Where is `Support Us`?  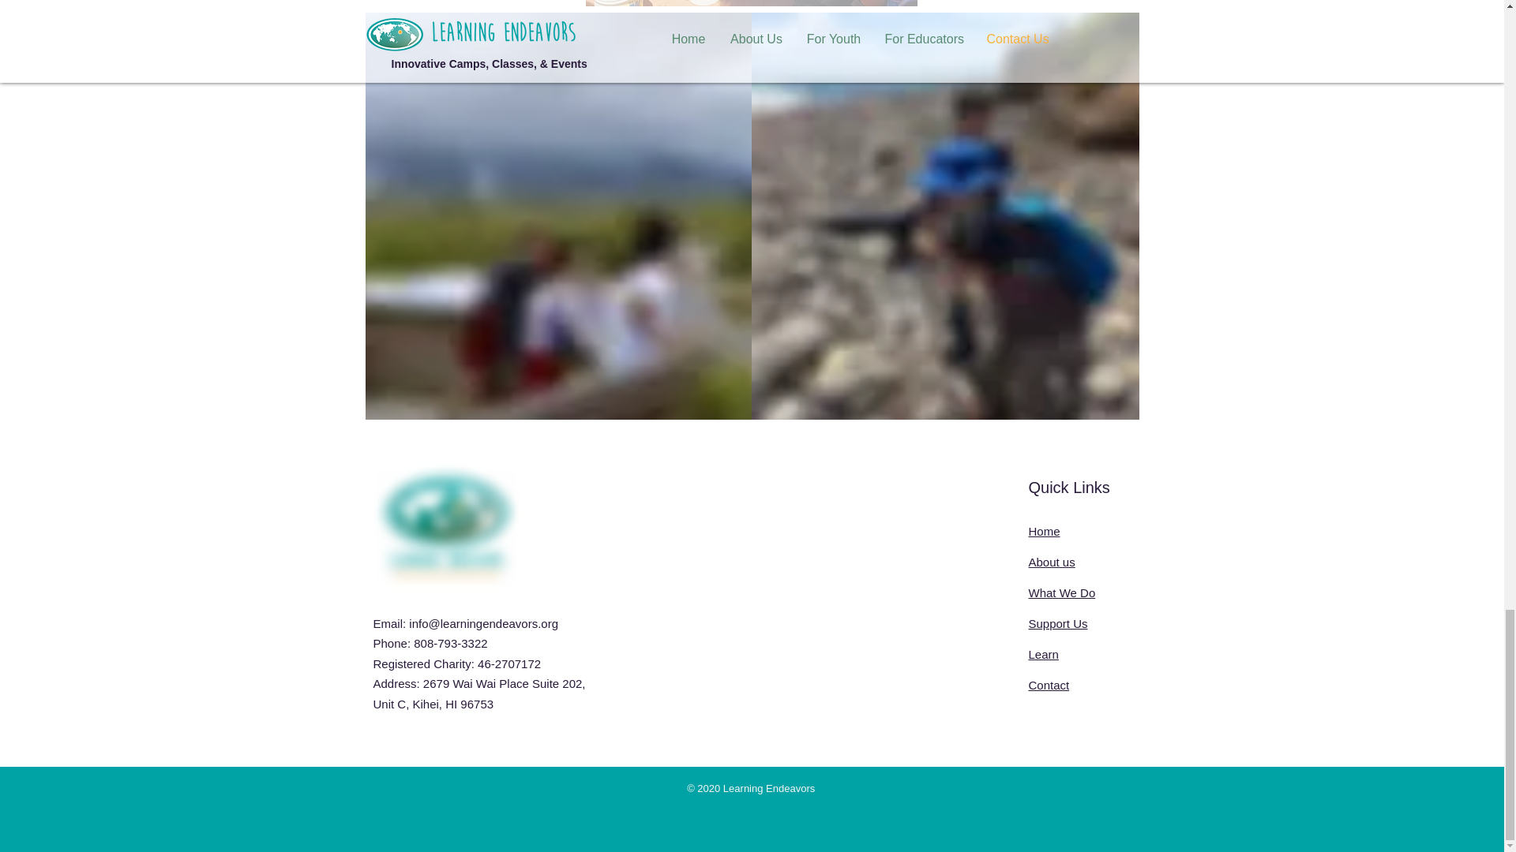 Support Us is located at coordinates (1056, 623).